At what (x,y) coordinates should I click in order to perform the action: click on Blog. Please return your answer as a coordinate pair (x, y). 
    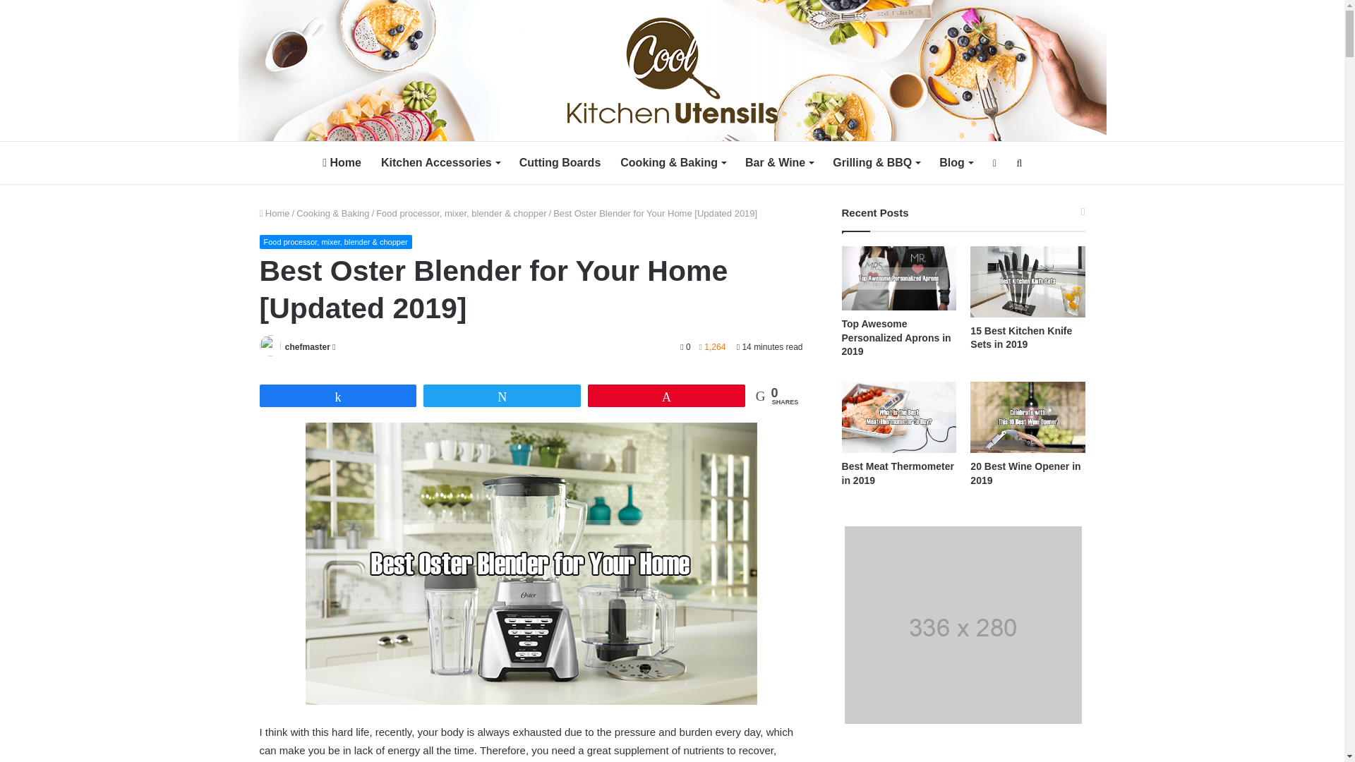
    Looking at the image, I should click on (956, 162).